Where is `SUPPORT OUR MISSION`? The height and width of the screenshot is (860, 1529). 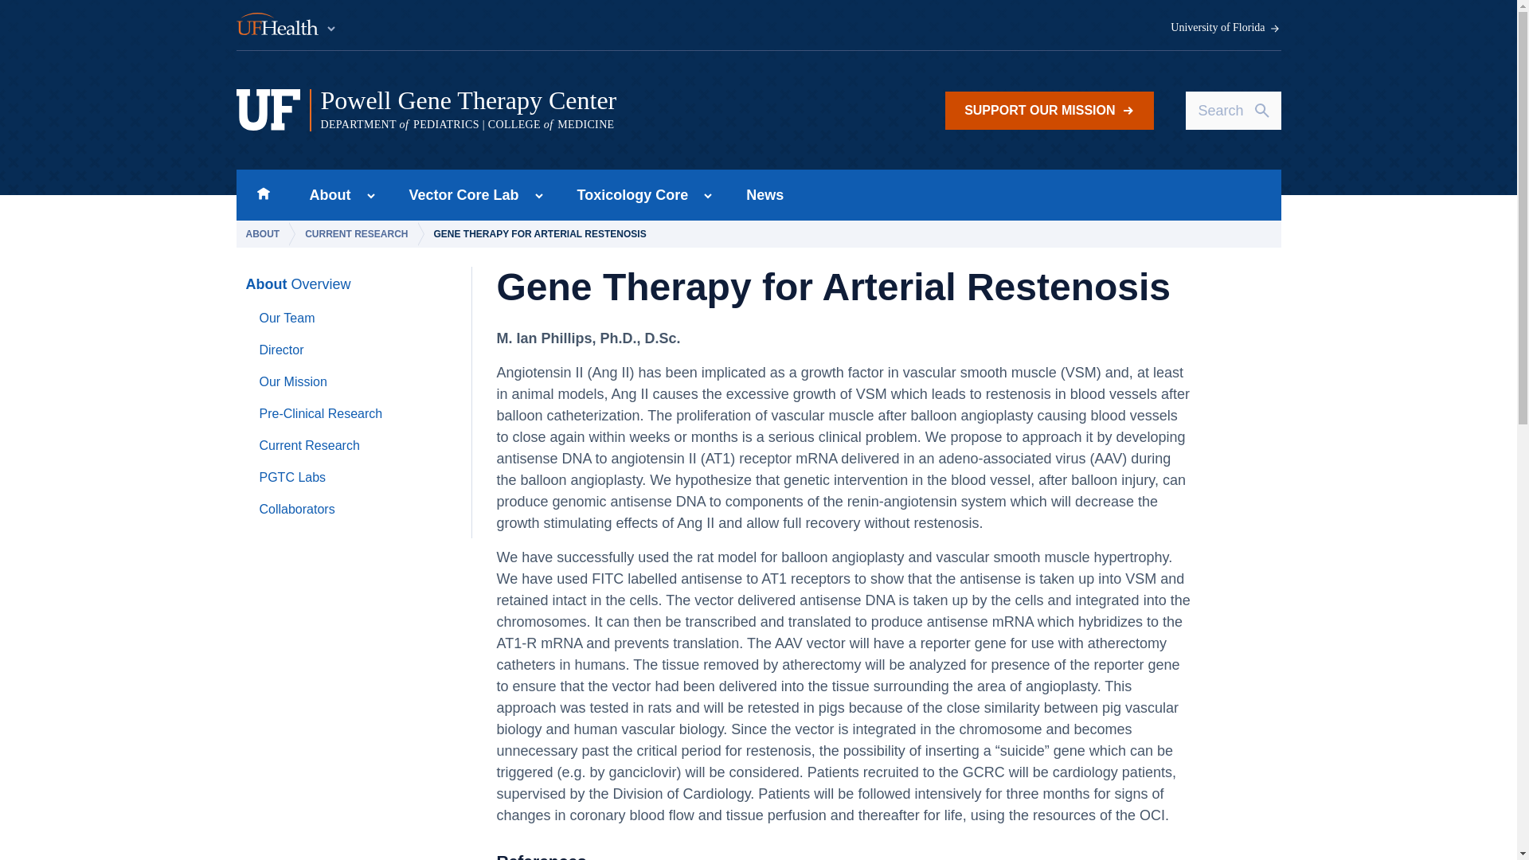
SUPPORT OUR MISSION is located at coordinates (1048, 110).